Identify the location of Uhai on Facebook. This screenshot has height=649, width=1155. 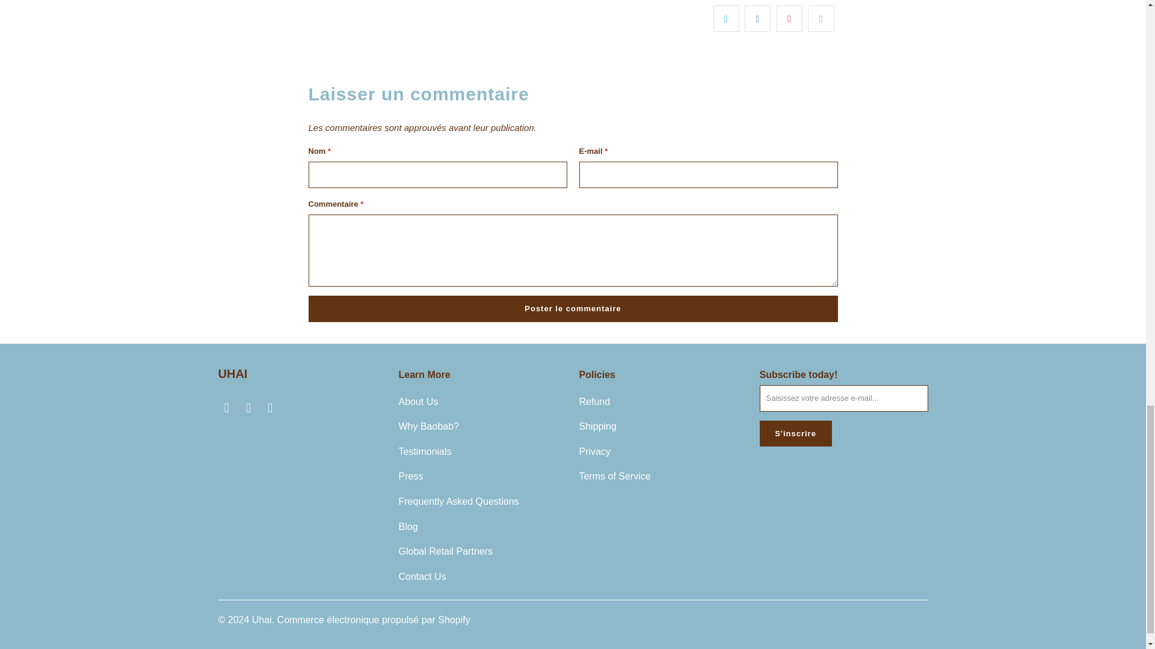
(249, 408).